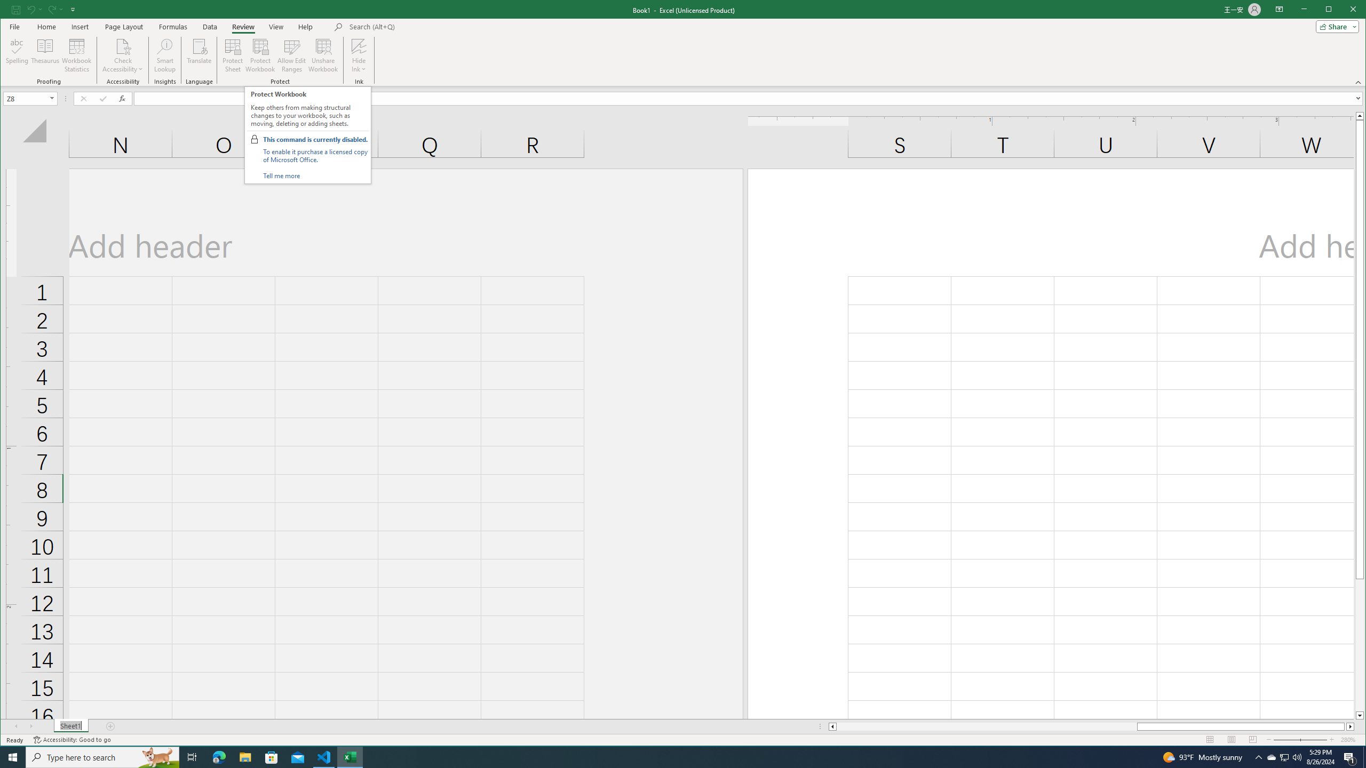  I want to click on Notification Chevron, so click(1258, 757).